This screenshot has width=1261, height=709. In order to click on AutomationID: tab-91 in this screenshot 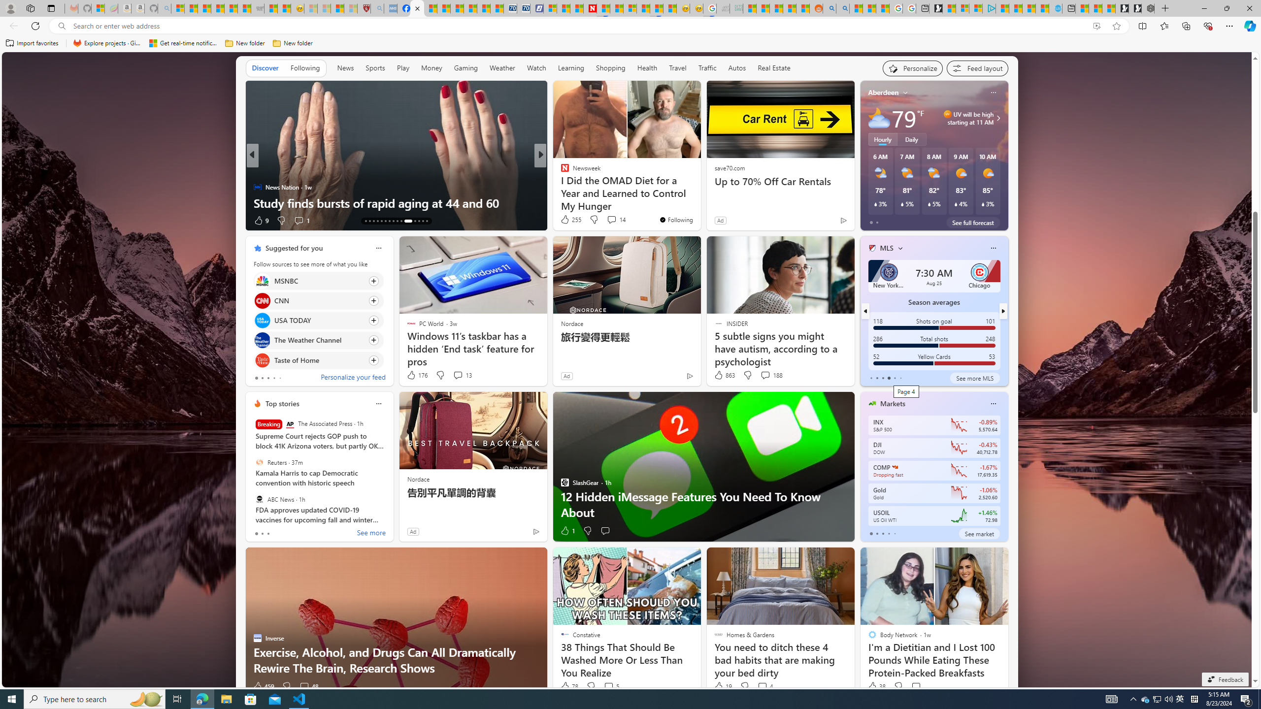, I will do `click(423, 221)`.